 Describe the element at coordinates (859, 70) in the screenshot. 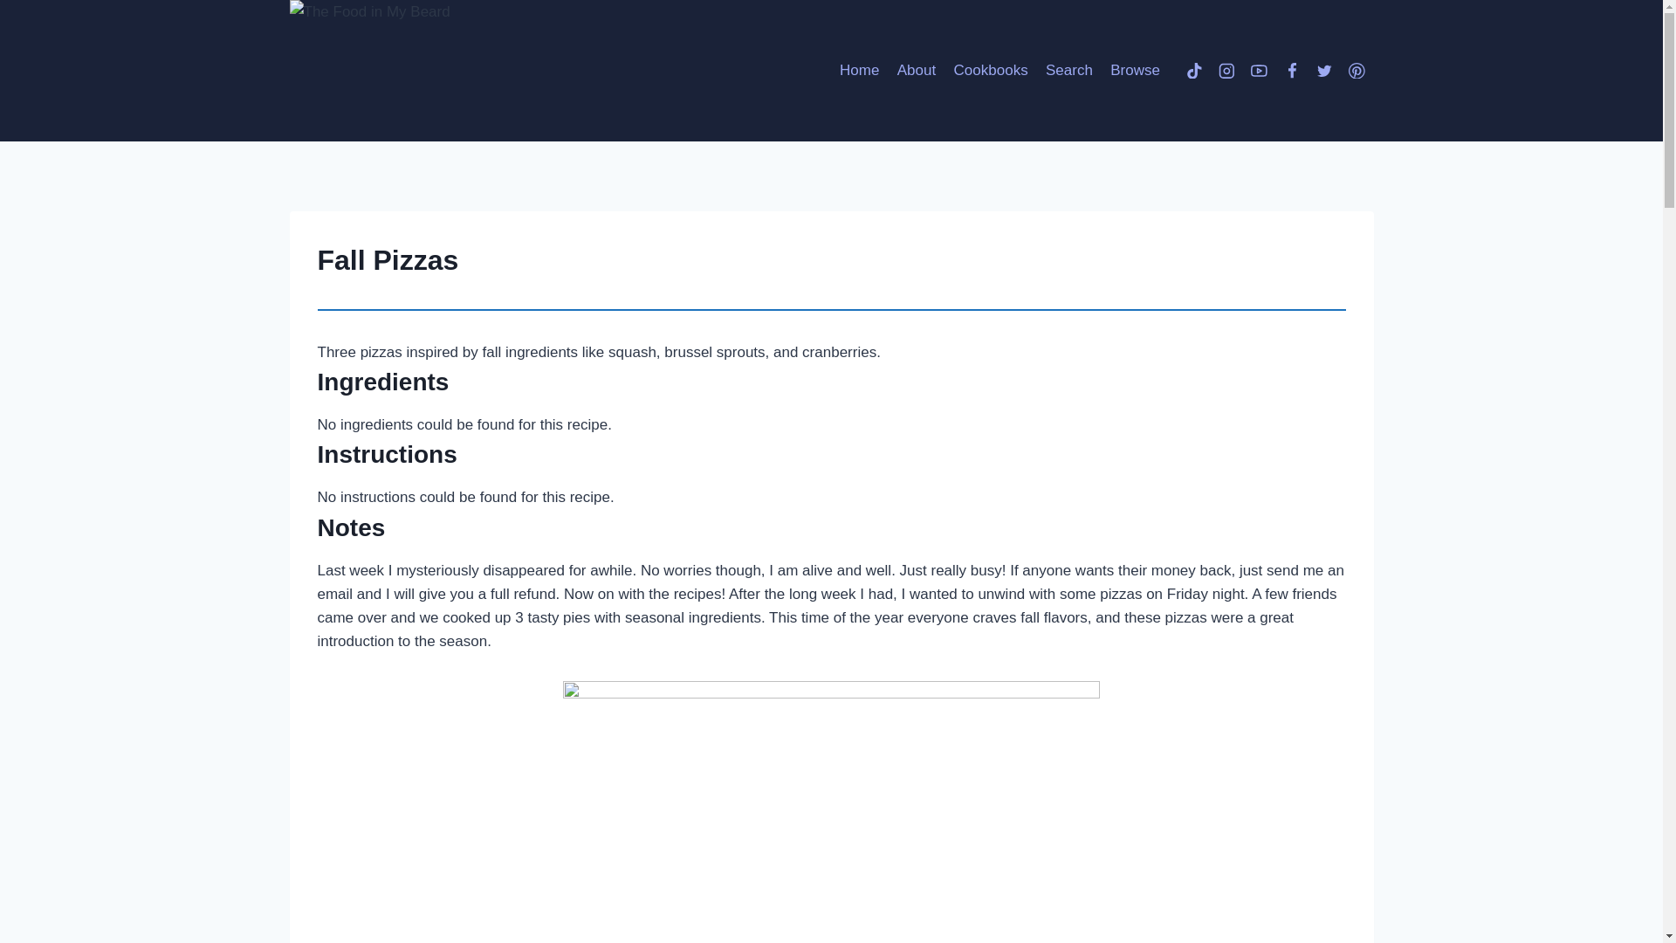

I see `Home` at that location.